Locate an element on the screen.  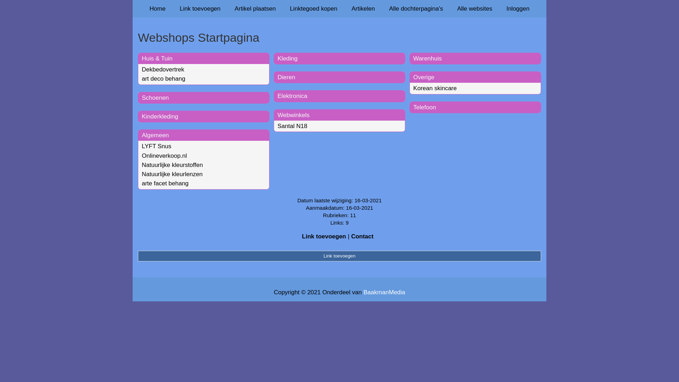
Schoenen is located at coordinates (156, 98).